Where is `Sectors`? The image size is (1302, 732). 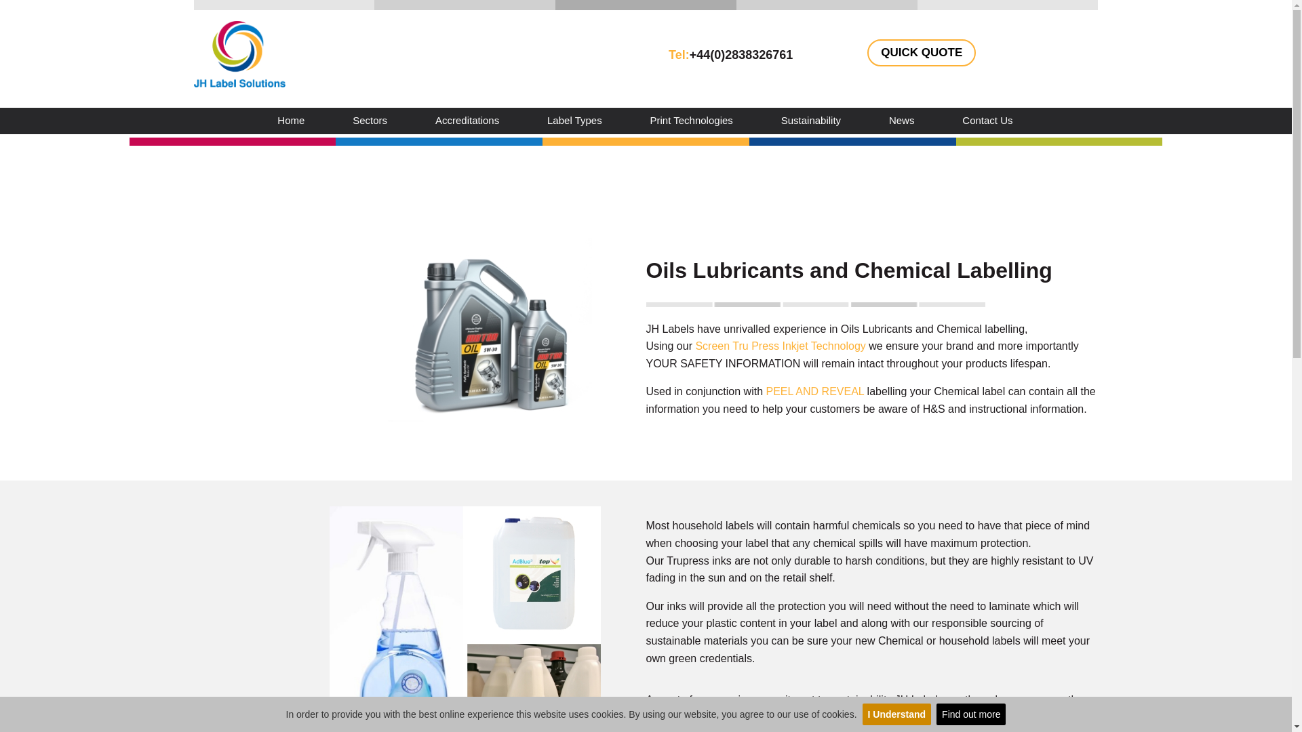
Sectors is located at coordinates (370, 119).